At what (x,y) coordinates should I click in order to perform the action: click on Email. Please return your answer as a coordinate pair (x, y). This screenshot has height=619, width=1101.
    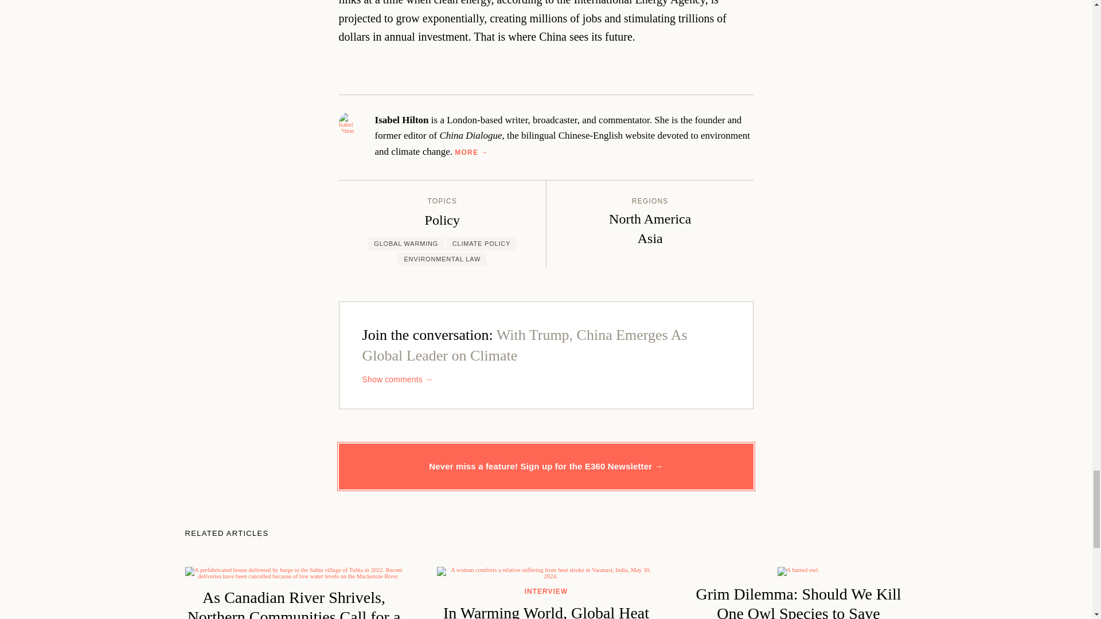
    Looking at the image, I should click on (577, 66).